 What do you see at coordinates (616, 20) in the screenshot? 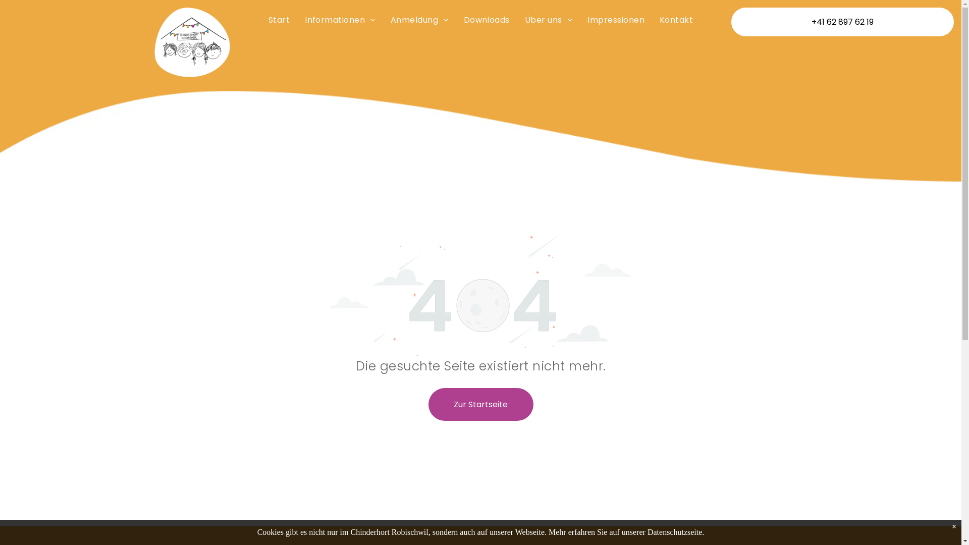
I see `Impressionen` at bounding box center [616, 20].